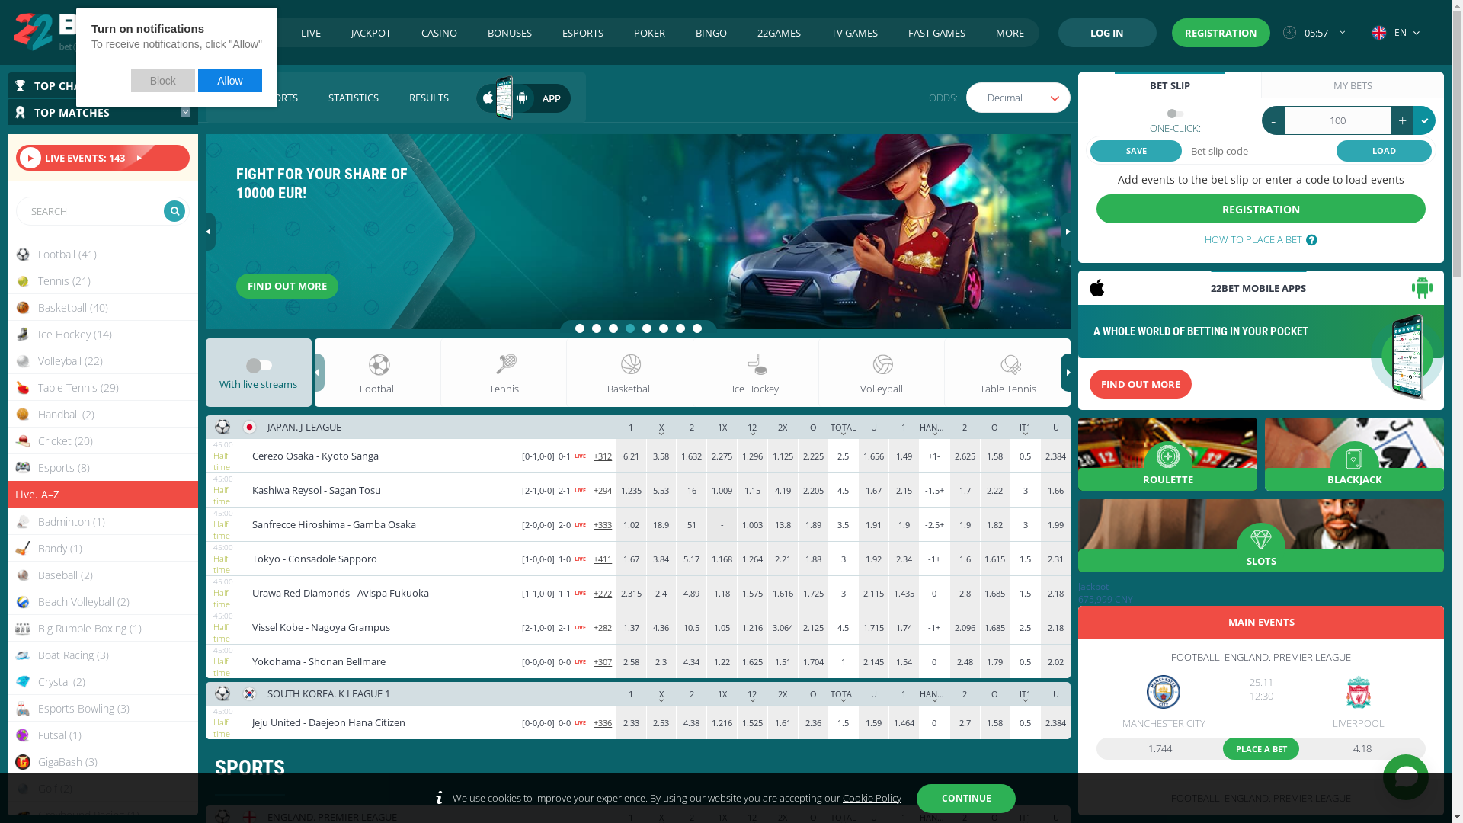 The height and width of the screenshot is (823, 1463). Describe the element at coordinates (103, 334) in the screenshot. I see `Ice Hockey
(14)` at that location.